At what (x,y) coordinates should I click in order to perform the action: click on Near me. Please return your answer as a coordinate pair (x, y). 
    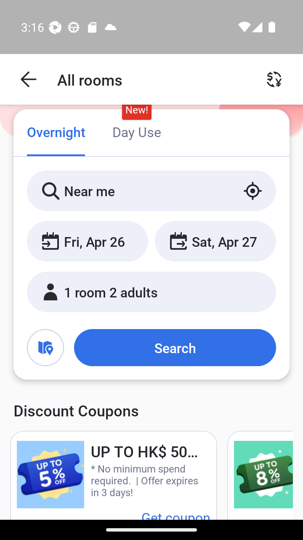
    Looking at the image, I should click on (151, 191).